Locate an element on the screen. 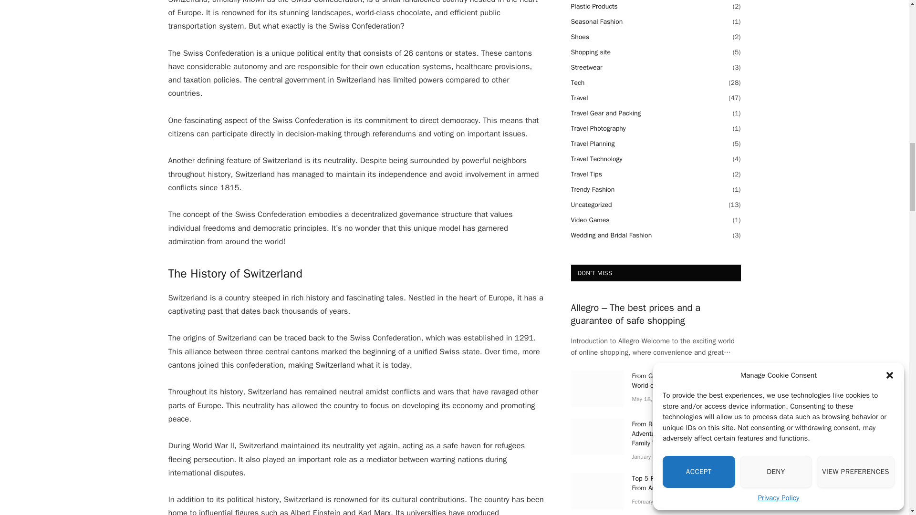 The image size is (916, 515). Top 5 Reasons Why Consumers Buy From Amazon is located at coordinates (596, 491).